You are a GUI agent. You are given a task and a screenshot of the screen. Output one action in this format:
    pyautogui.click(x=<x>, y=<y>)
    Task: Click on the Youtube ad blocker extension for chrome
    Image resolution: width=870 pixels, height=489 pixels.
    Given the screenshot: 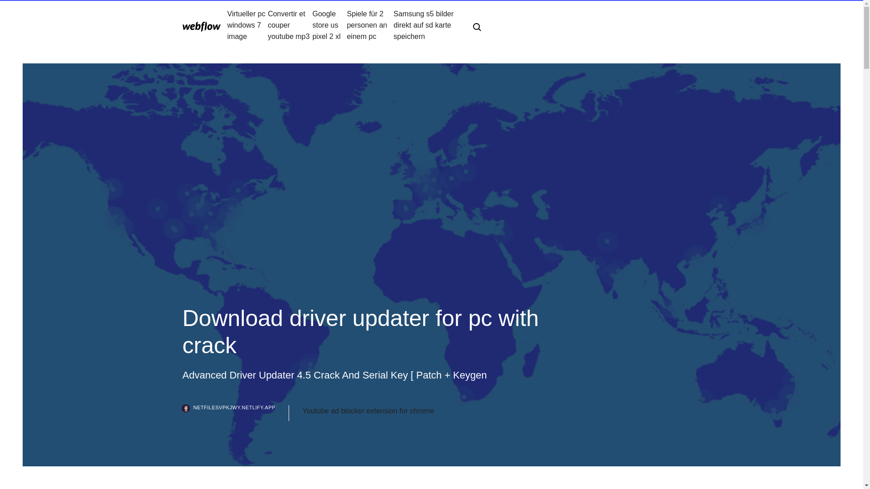 What is the action you would take?
    pyautogui.click(x=368, y=411)
    